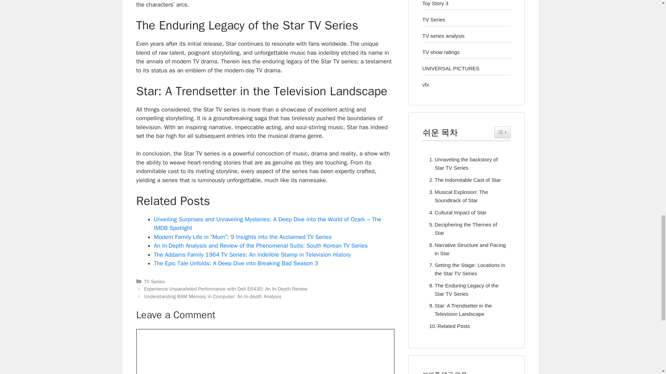 The width and height of the screenshot is (666, 374). I want to click on Musical Explosion: The Soundtrack of Star, so click(466, 196).